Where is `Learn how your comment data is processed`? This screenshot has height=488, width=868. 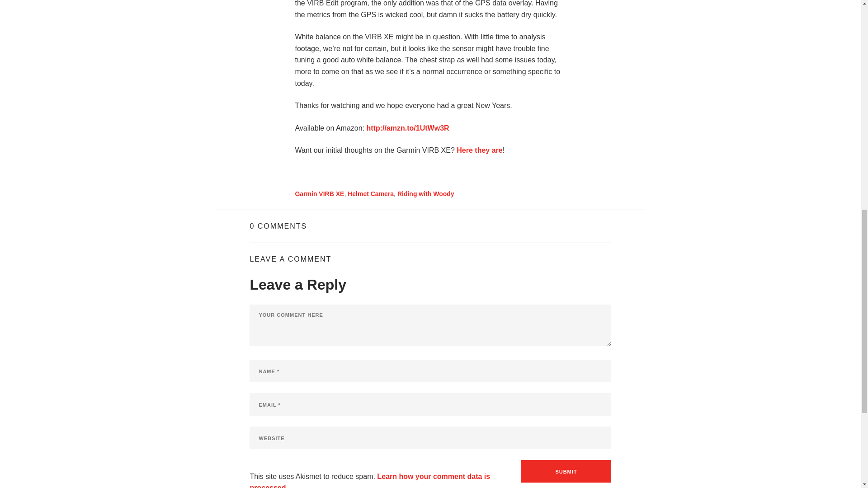 Learn how your comment data is processed is located at coordinates (370, 480).